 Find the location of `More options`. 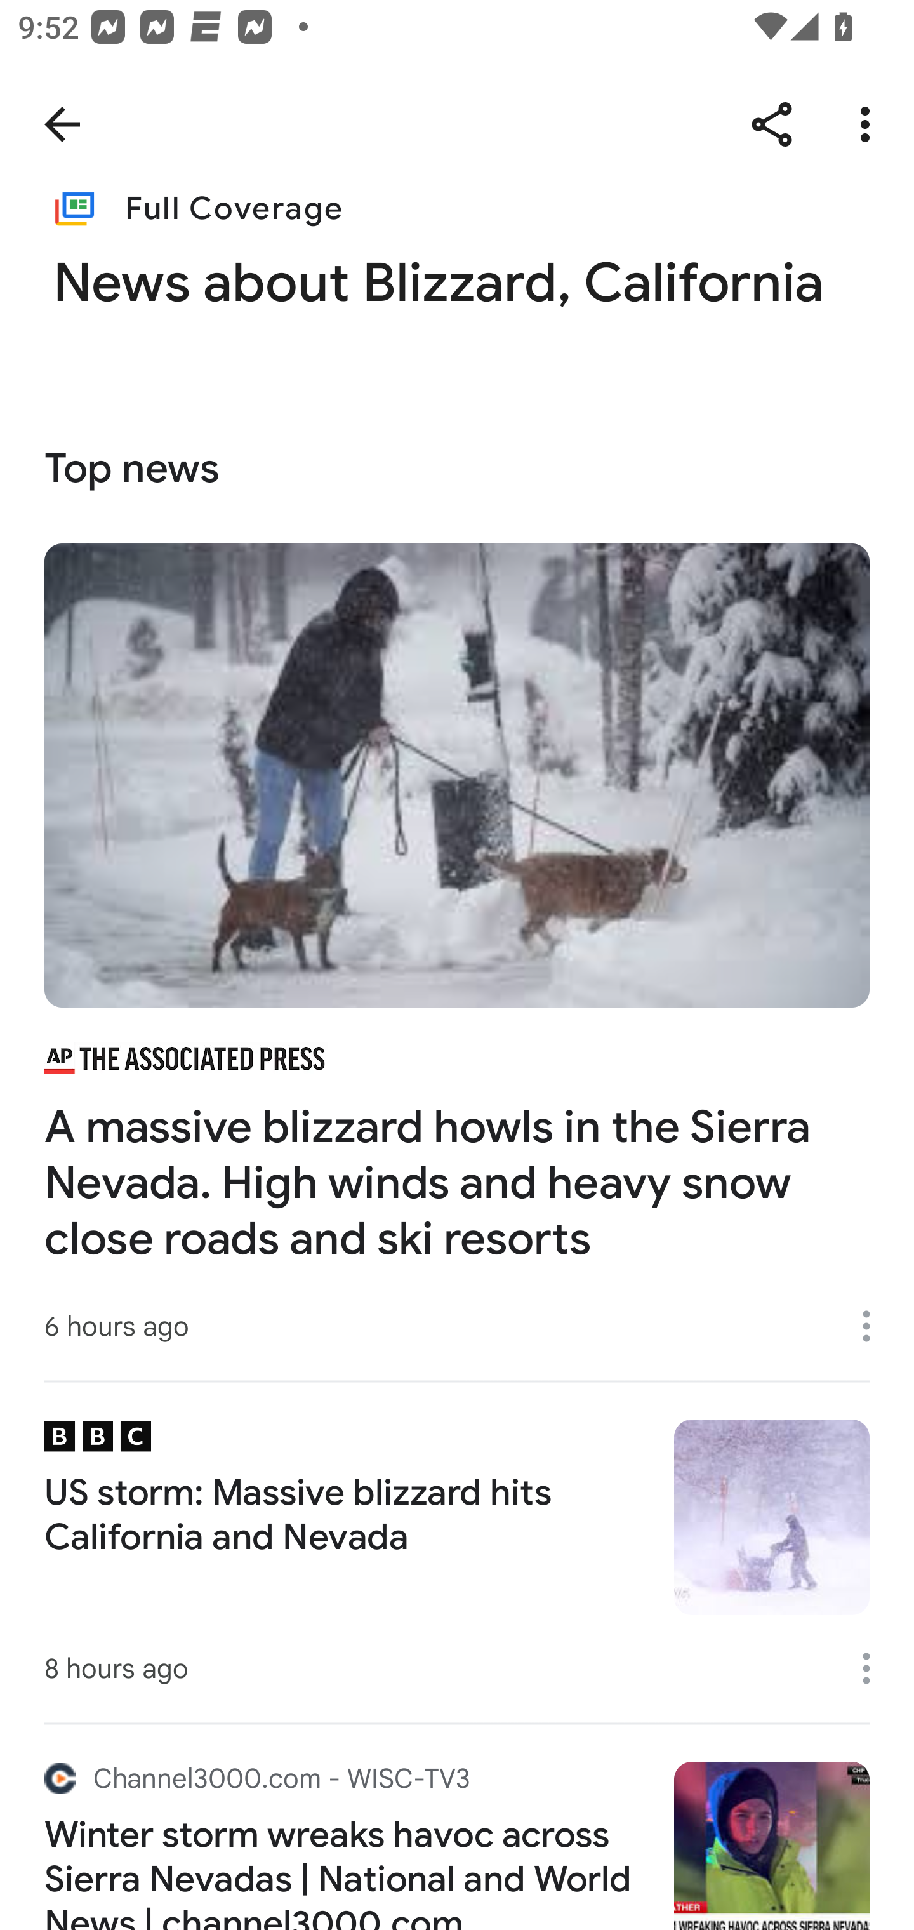

More options is located at coordinates (875, 1668).